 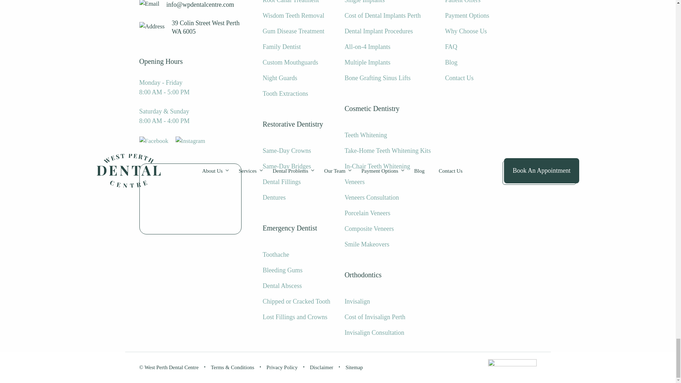 I want to click on Instagram, so click(x=190, y=141).